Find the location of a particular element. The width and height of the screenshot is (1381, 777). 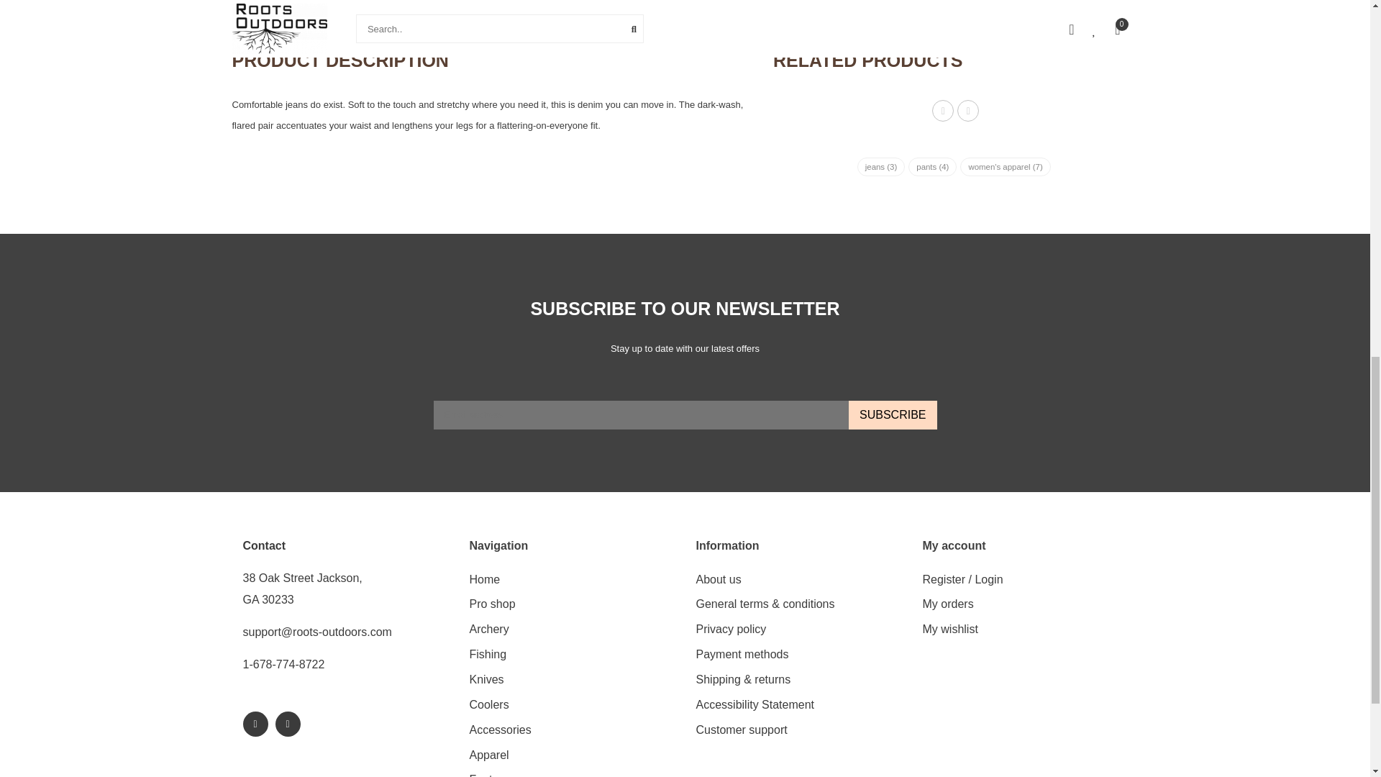

FOOTWEAR is located at coordinates (493, 773).